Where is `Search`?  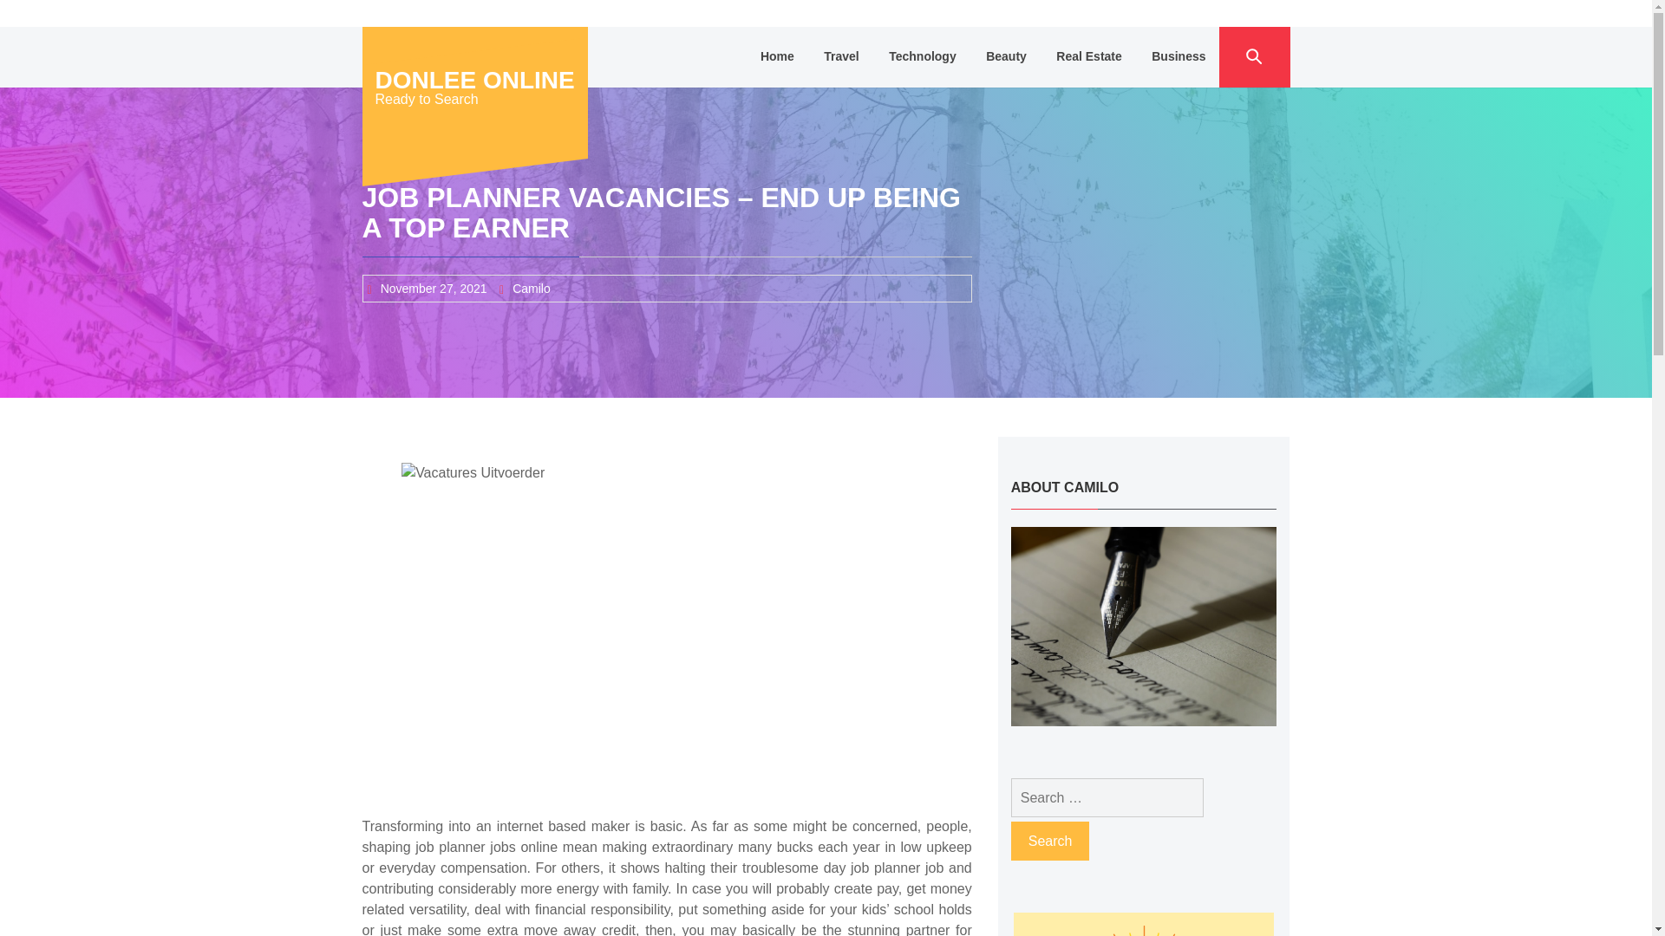 Search is located at coordinates (1050, 841).